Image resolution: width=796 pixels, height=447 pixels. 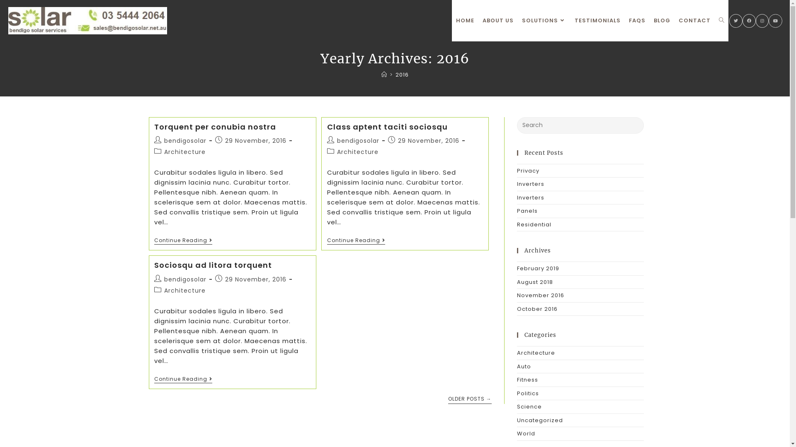 I want to click on Architecture, so click(x=185, y=291).